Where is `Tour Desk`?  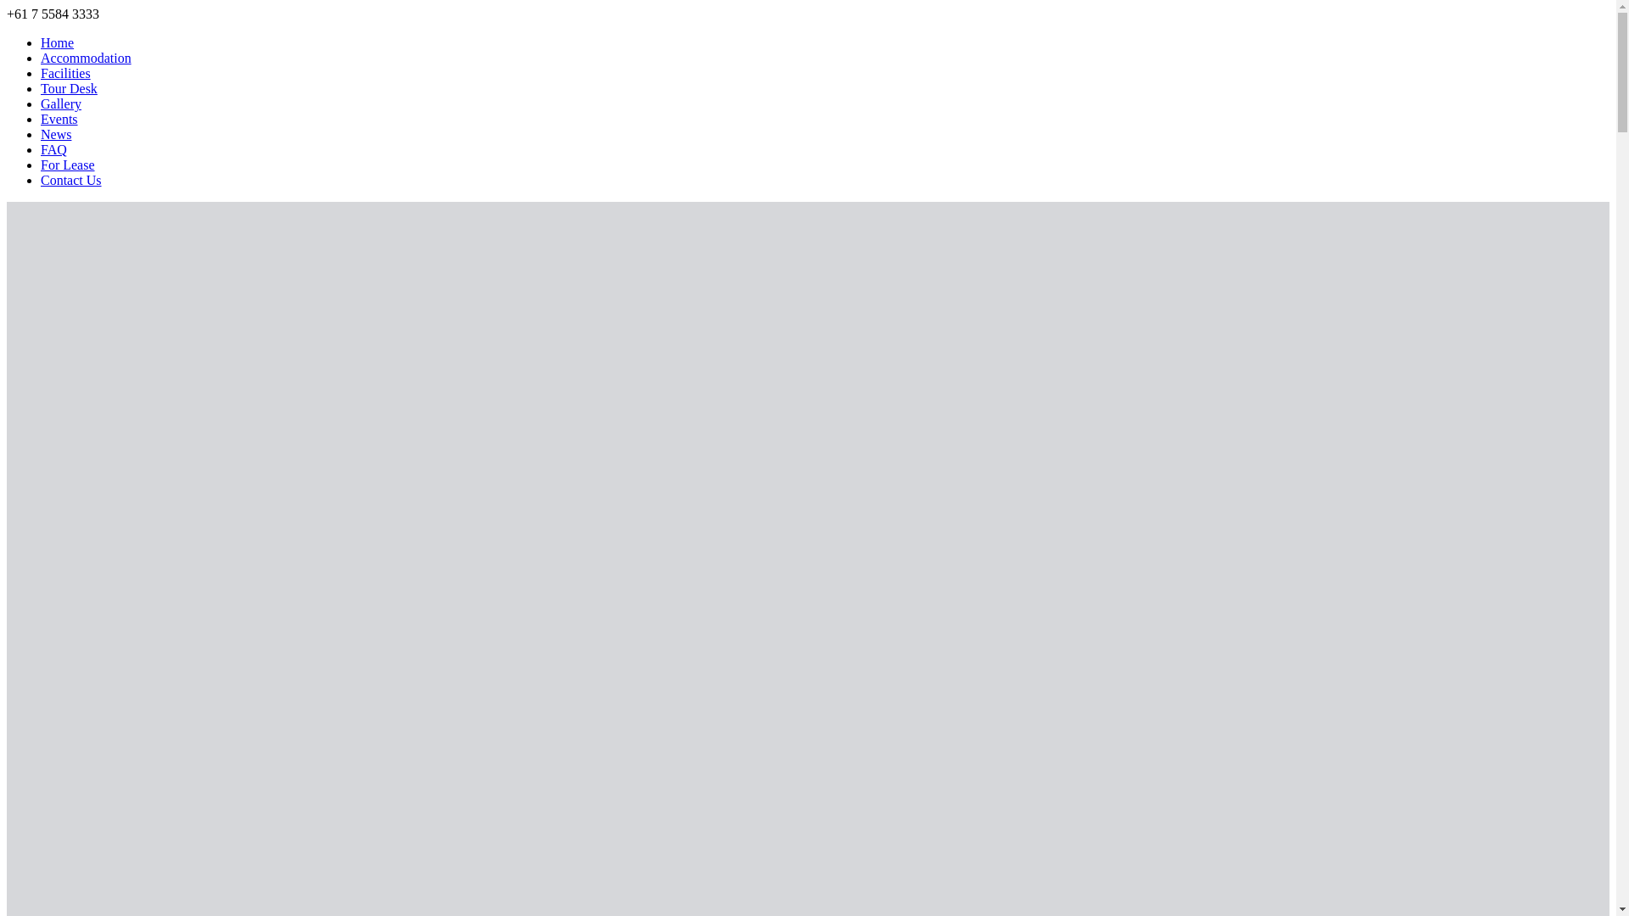
Tour Desk is located at coordinates (70, 88).